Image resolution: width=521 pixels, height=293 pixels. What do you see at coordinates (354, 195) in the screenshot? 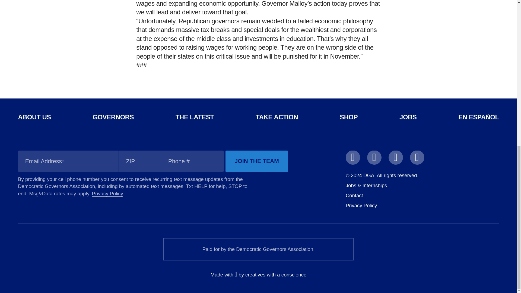
I see `Contact` at bounding box center [354, 195].